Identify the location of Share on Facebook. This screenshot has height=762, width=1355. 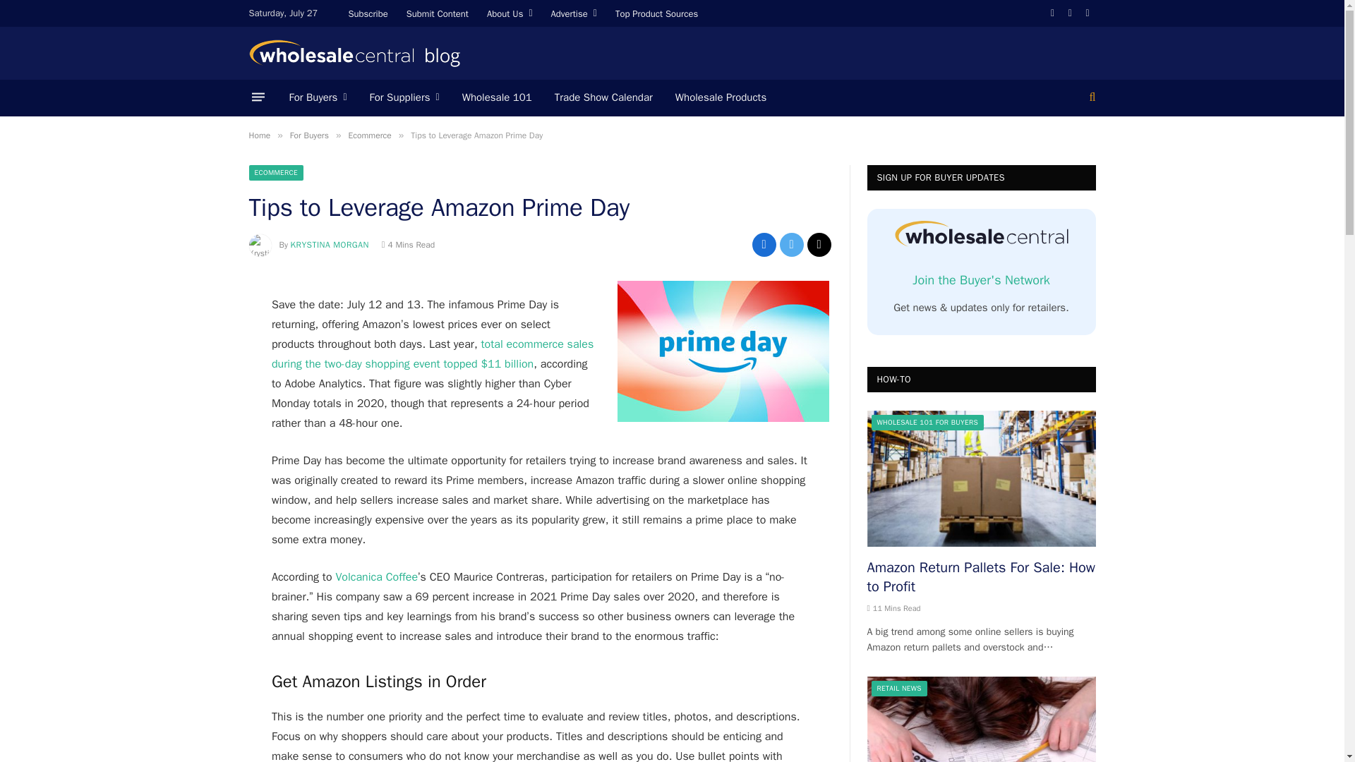
(764, 244).